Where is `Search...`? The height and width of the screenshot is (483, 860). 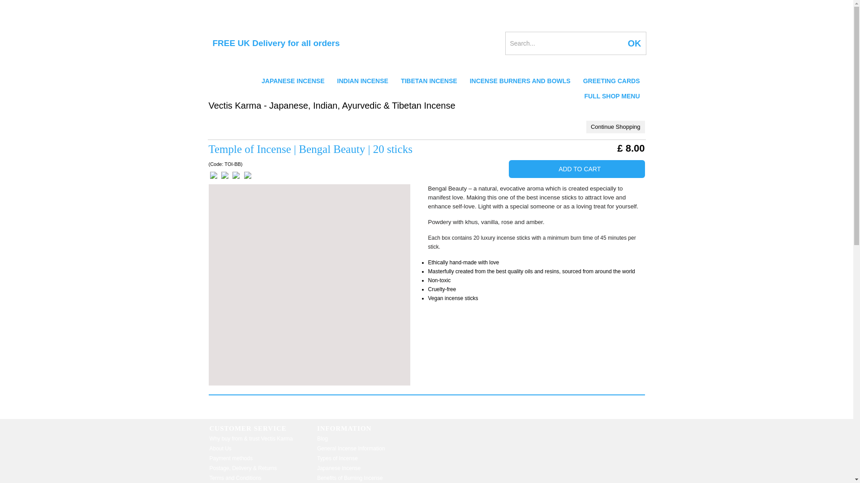
Search... is located at coordinates (564, 43).